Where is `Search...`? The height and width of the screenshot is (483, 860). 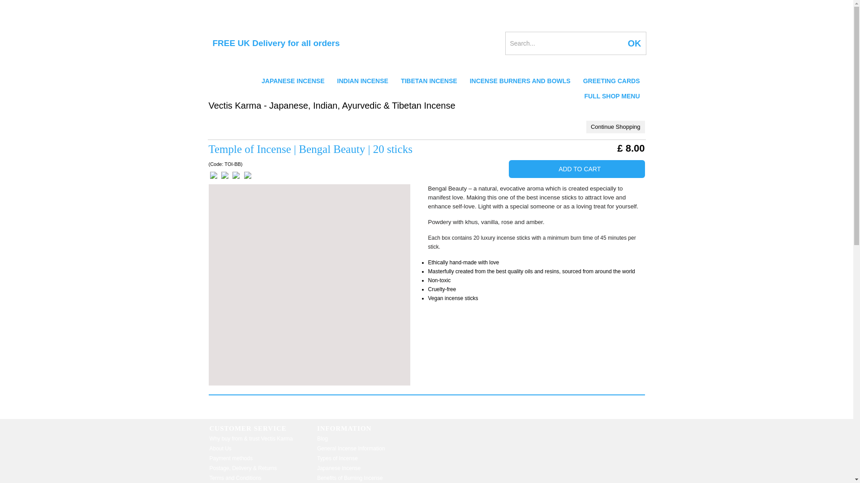
Search... is located at coordinates (564, 43).